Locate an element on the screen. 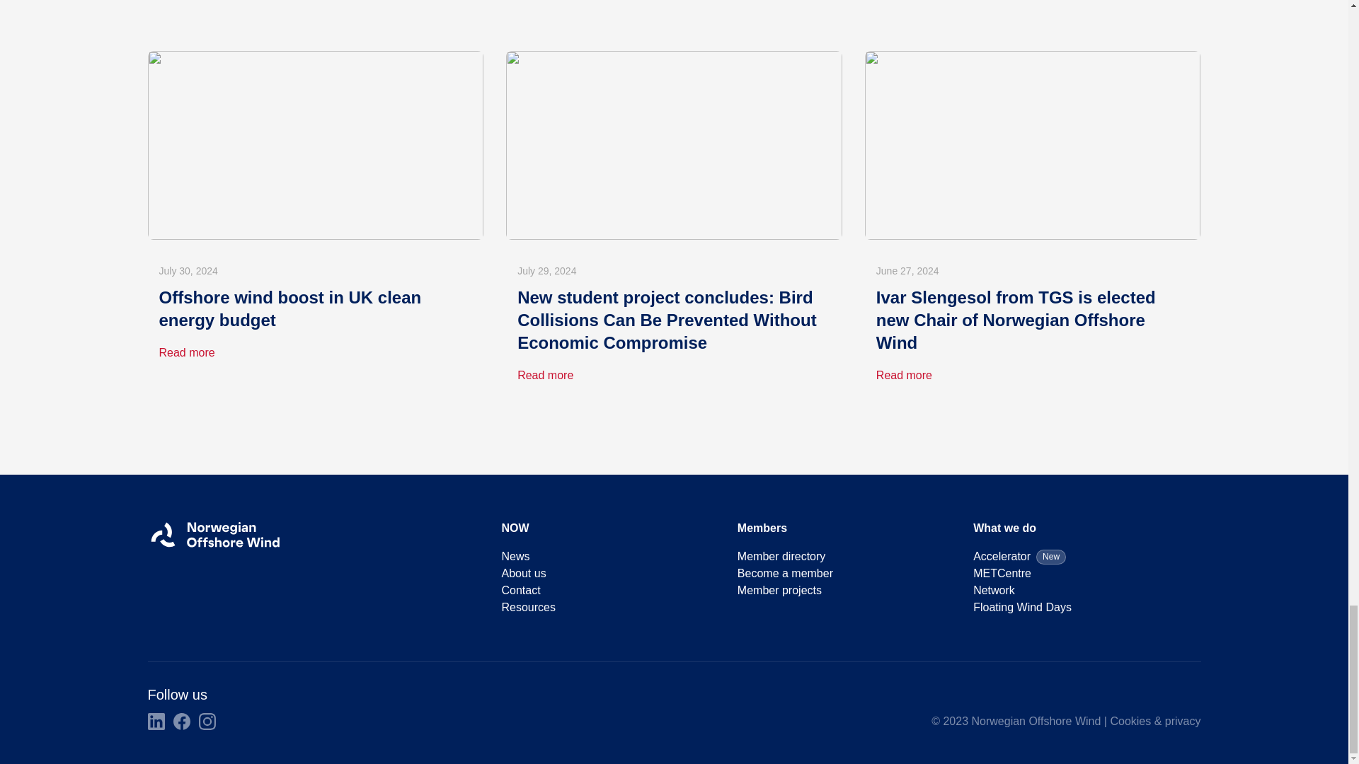 The image size is (1359, 764). Read more is located at coordinates (905, 375).